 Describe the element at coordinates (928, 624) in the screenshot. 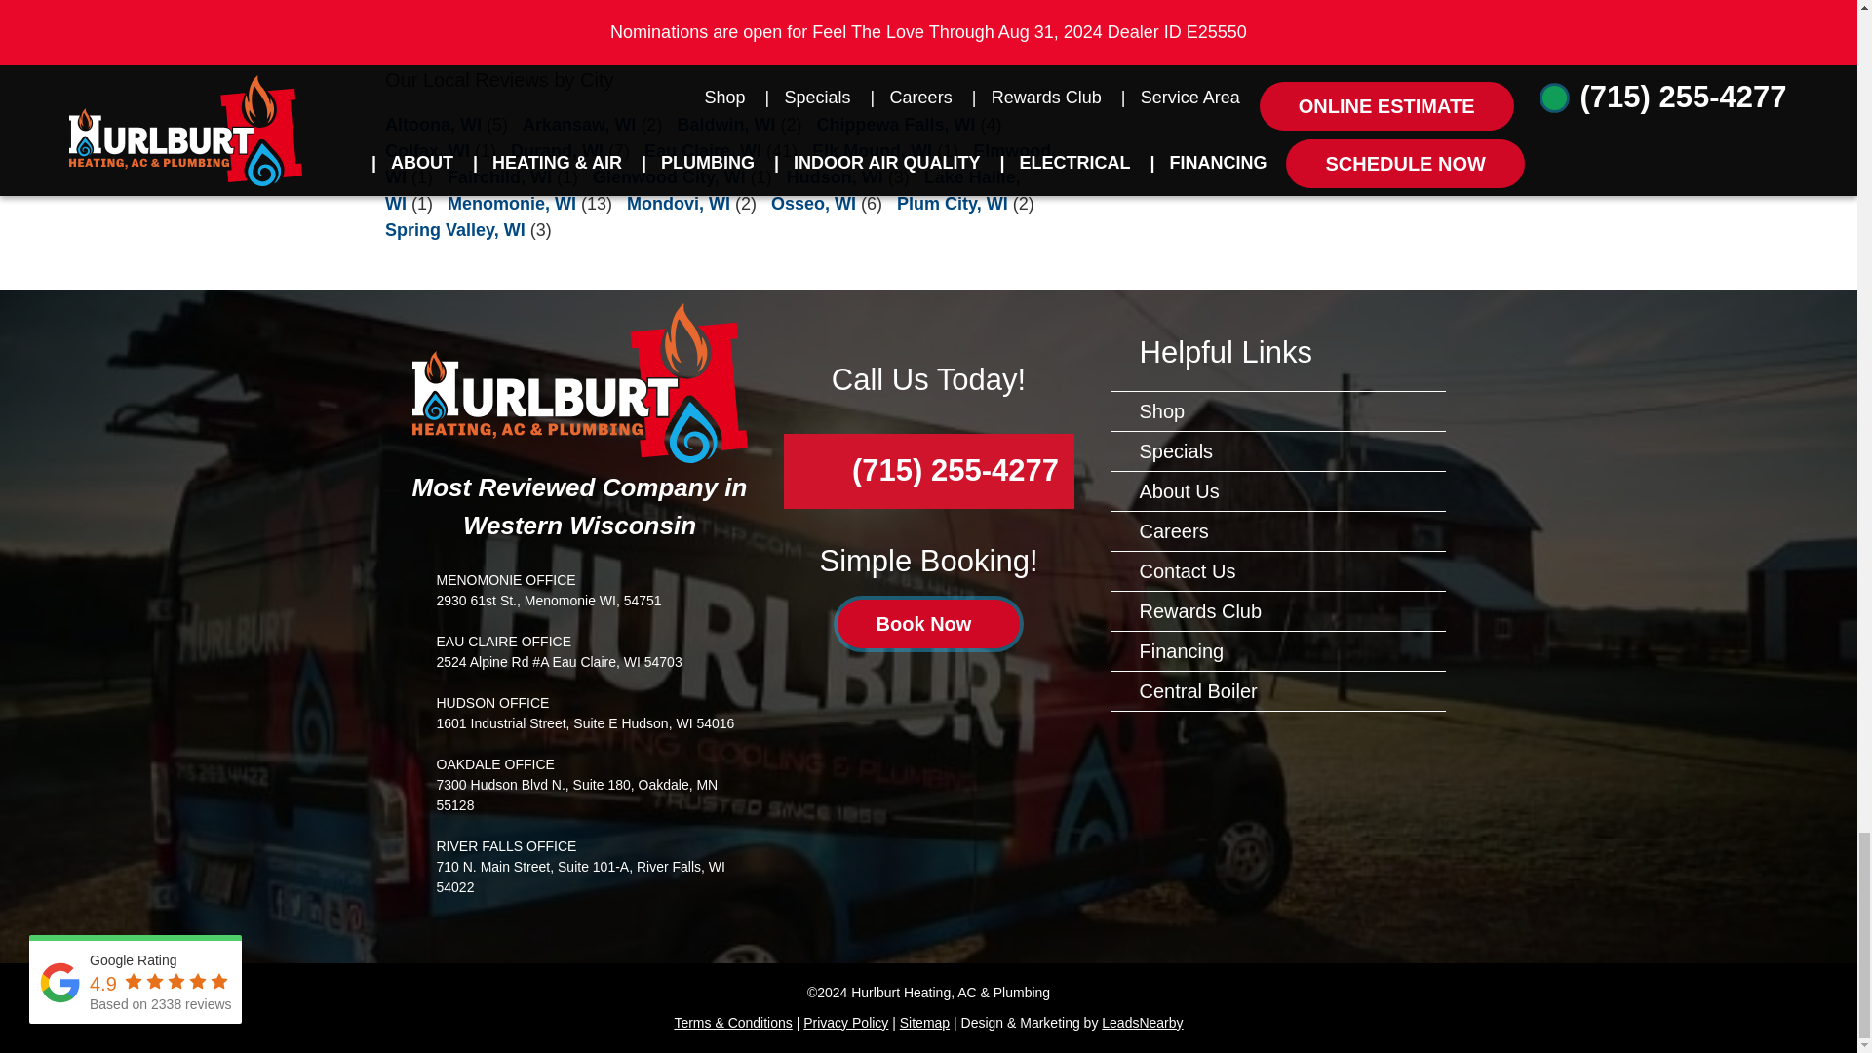

I see `Book Now` at that location.